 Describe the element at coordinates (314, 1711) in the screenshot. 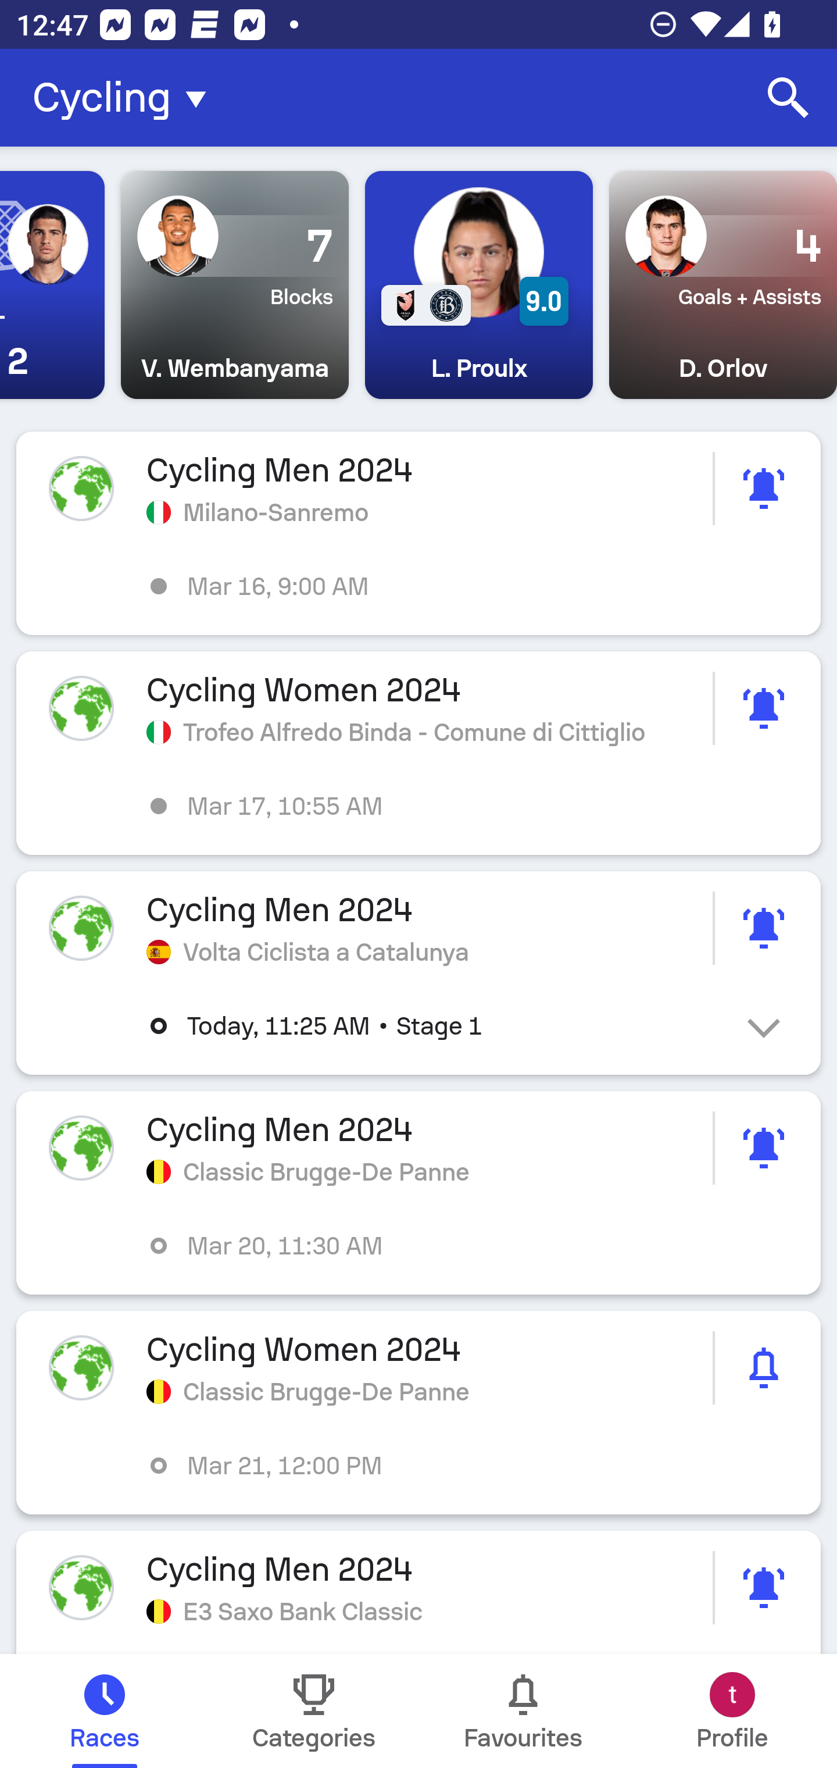

I see `Categories` at that location.